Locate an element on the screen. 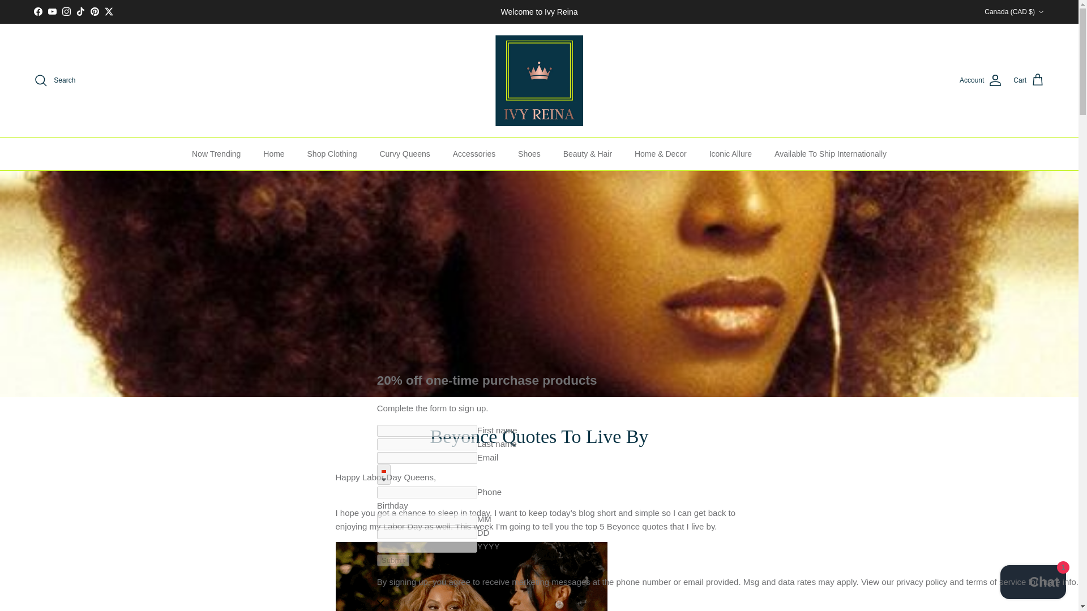  Ivy Reina on Pinterest is located at coordinates (94, 11).